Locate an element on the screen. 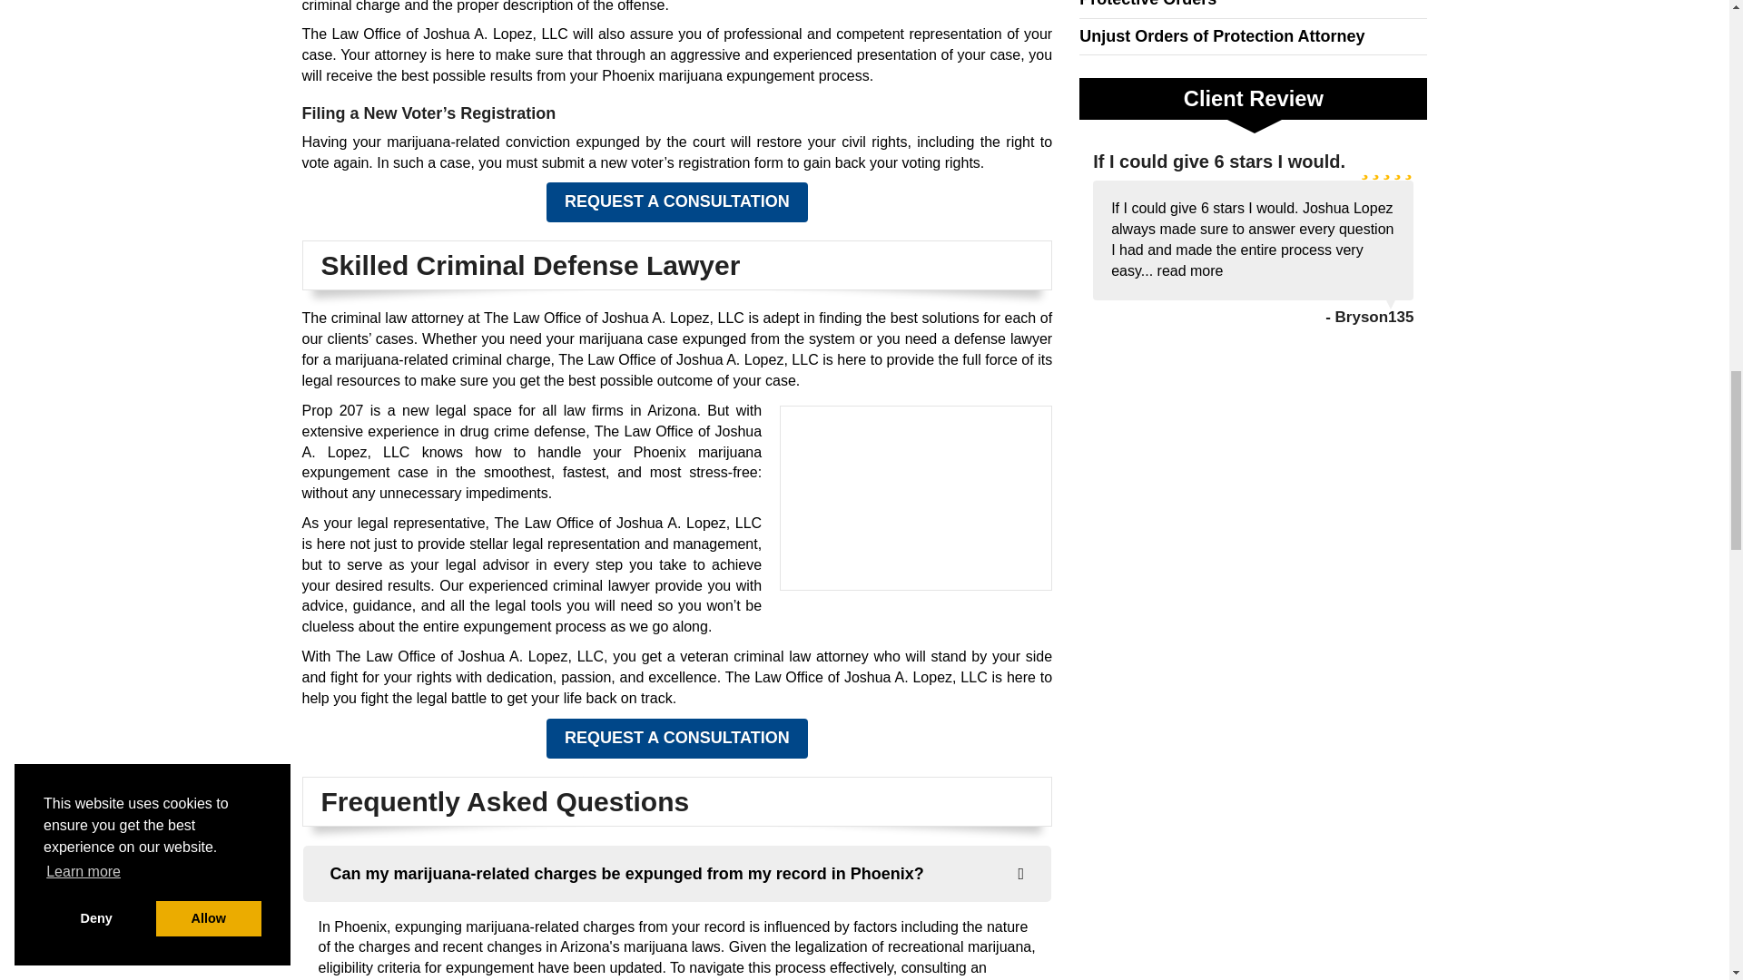 Image resolution: width=1743 pixels, height=980 pixels. REQUEST A CONSULTATION is located at coordinates (677, 738).